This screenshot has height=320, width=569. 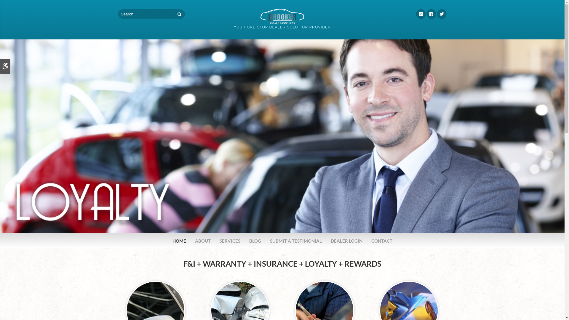 What do you see at coordinates (156, 310) in the screenshot?
I see `gap and creditor insurance` at bounding box center [156, 310].